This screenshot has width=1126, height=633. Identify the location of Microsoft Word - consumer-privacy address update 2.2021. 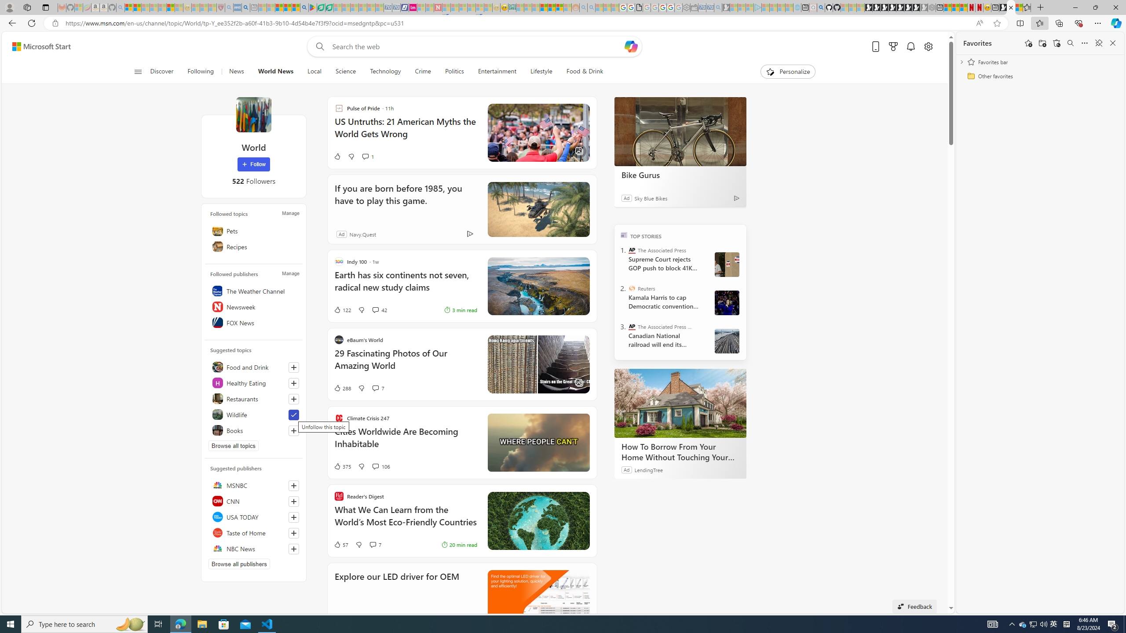
(330, 7).